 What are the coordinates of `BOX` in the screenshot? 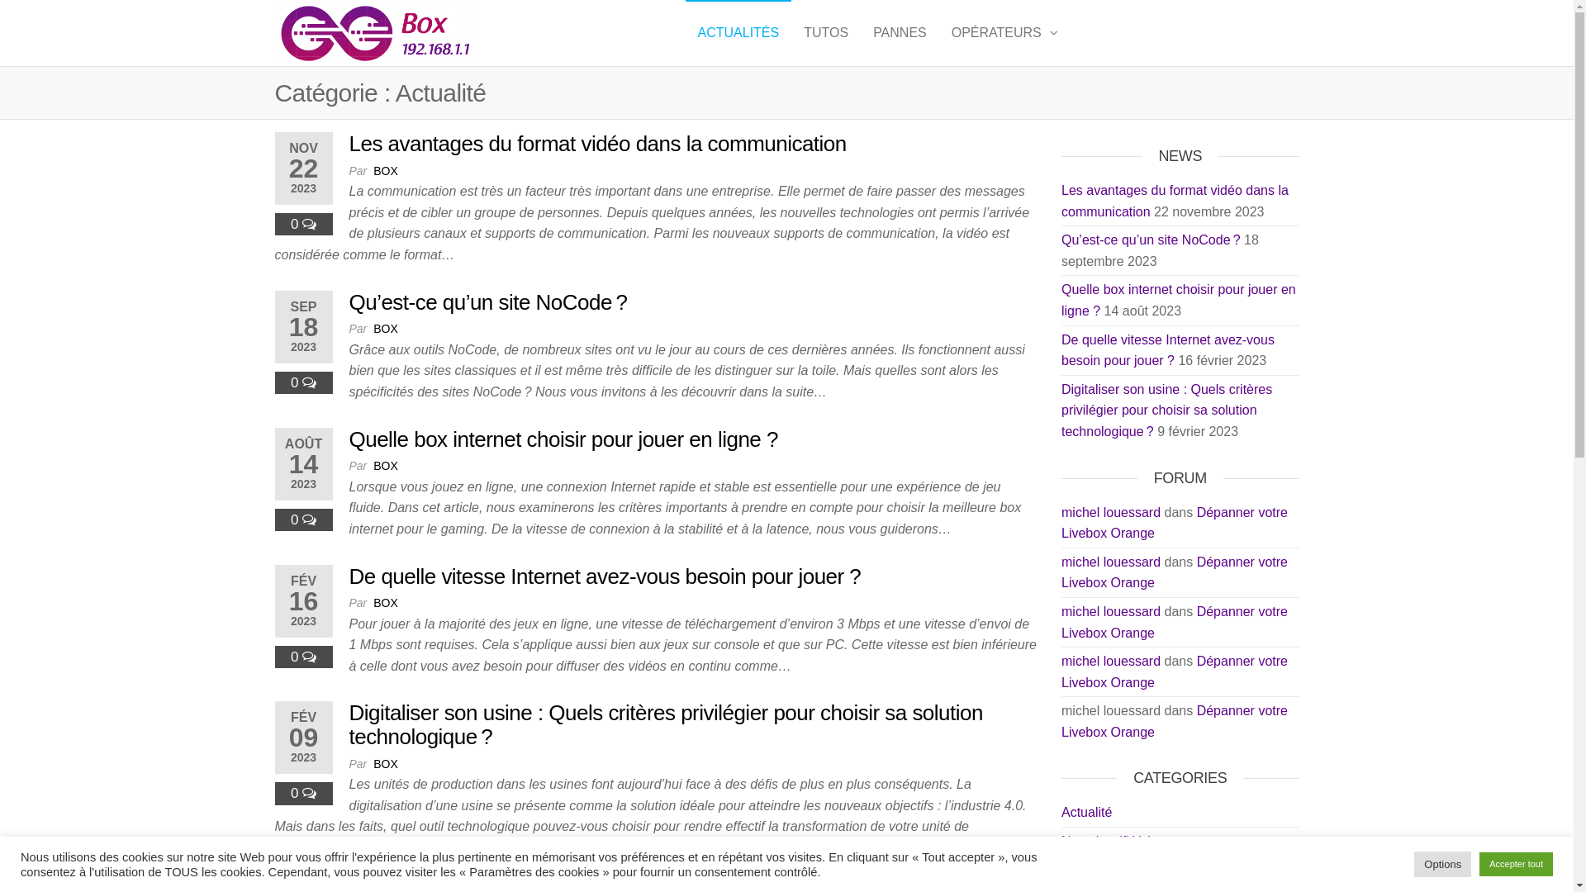 It's located at (386, 764).